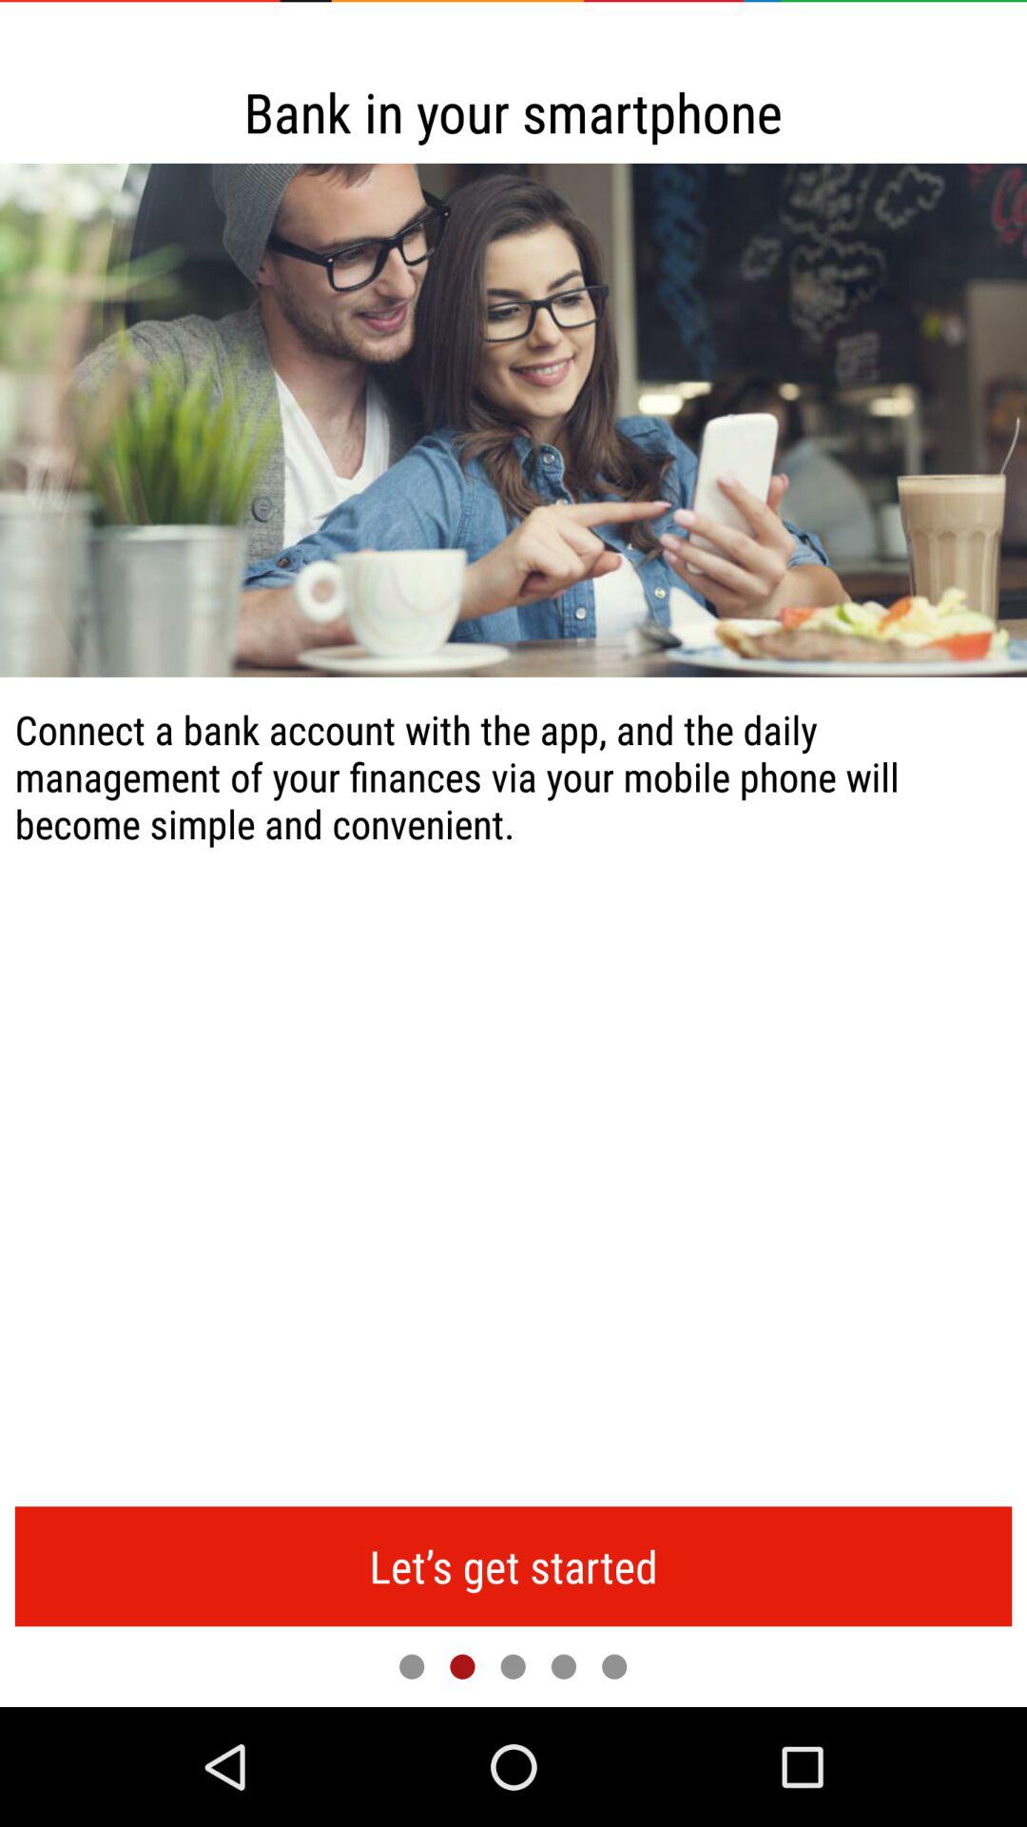  Describe the element at coordinates (614, 1666) in the screenshot. I see `go to last page of slideshow` at that location.